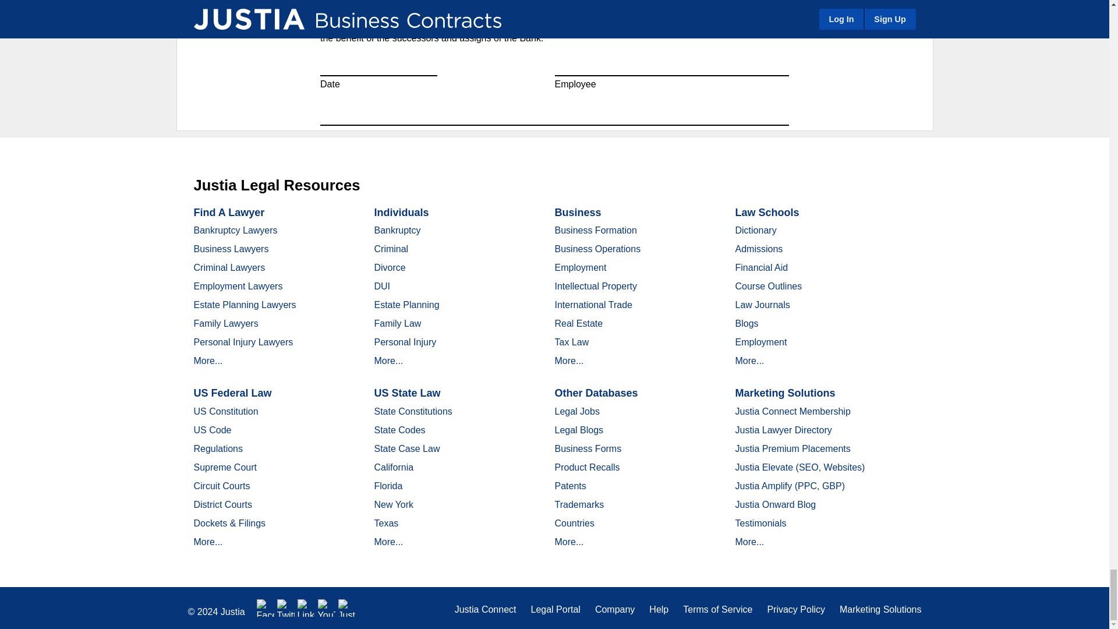 This screenshot has width=1118, height=629. Describe the element at coordinates (238, 286) in the screenshot. I see `Employment Lawyers` at that location.